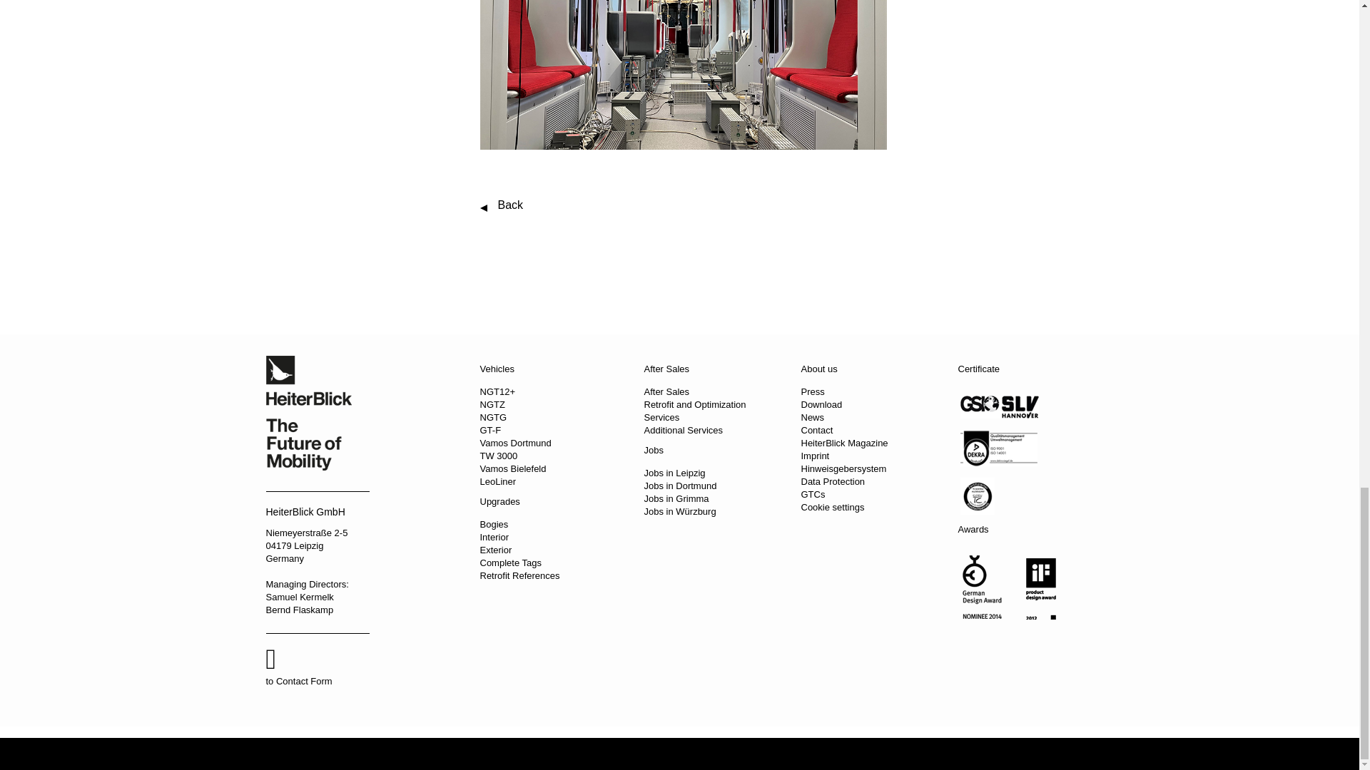 This screenshot has width=1370, height=770. Describe the element at coordinates (666, 392) in the screenshot. I see `After Sales` at that location.